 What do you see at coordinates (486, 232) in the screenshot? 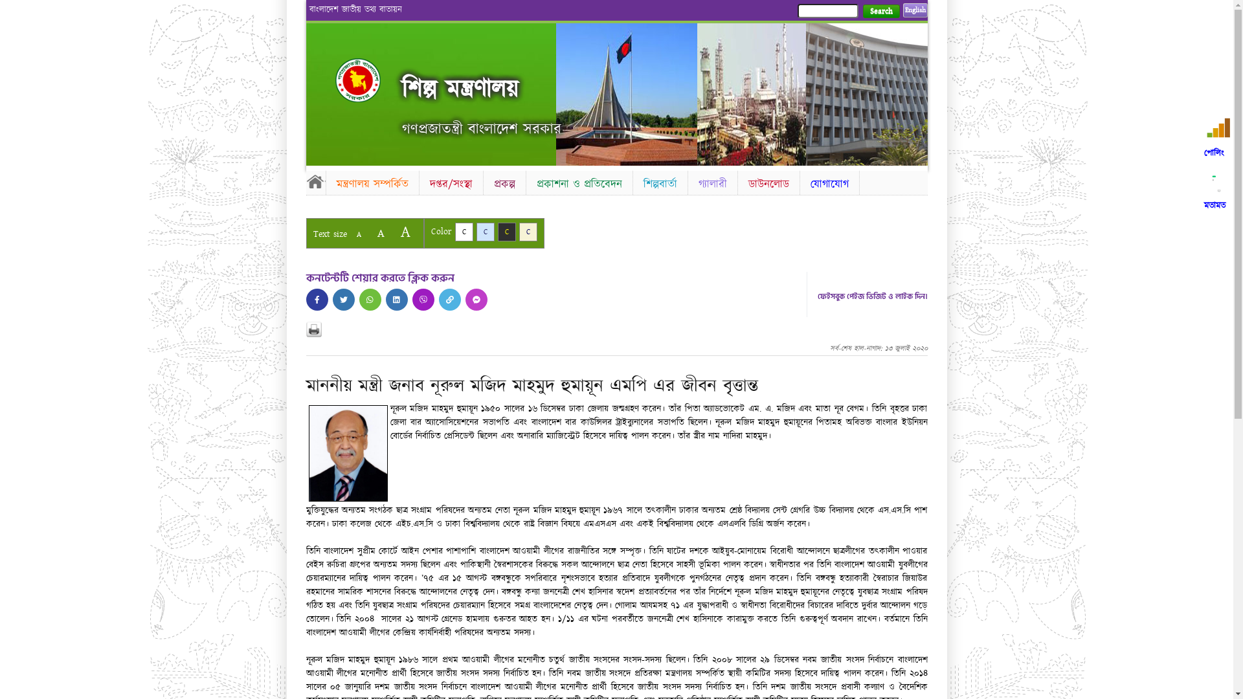
I see `C` at bounding box center [486, 232].